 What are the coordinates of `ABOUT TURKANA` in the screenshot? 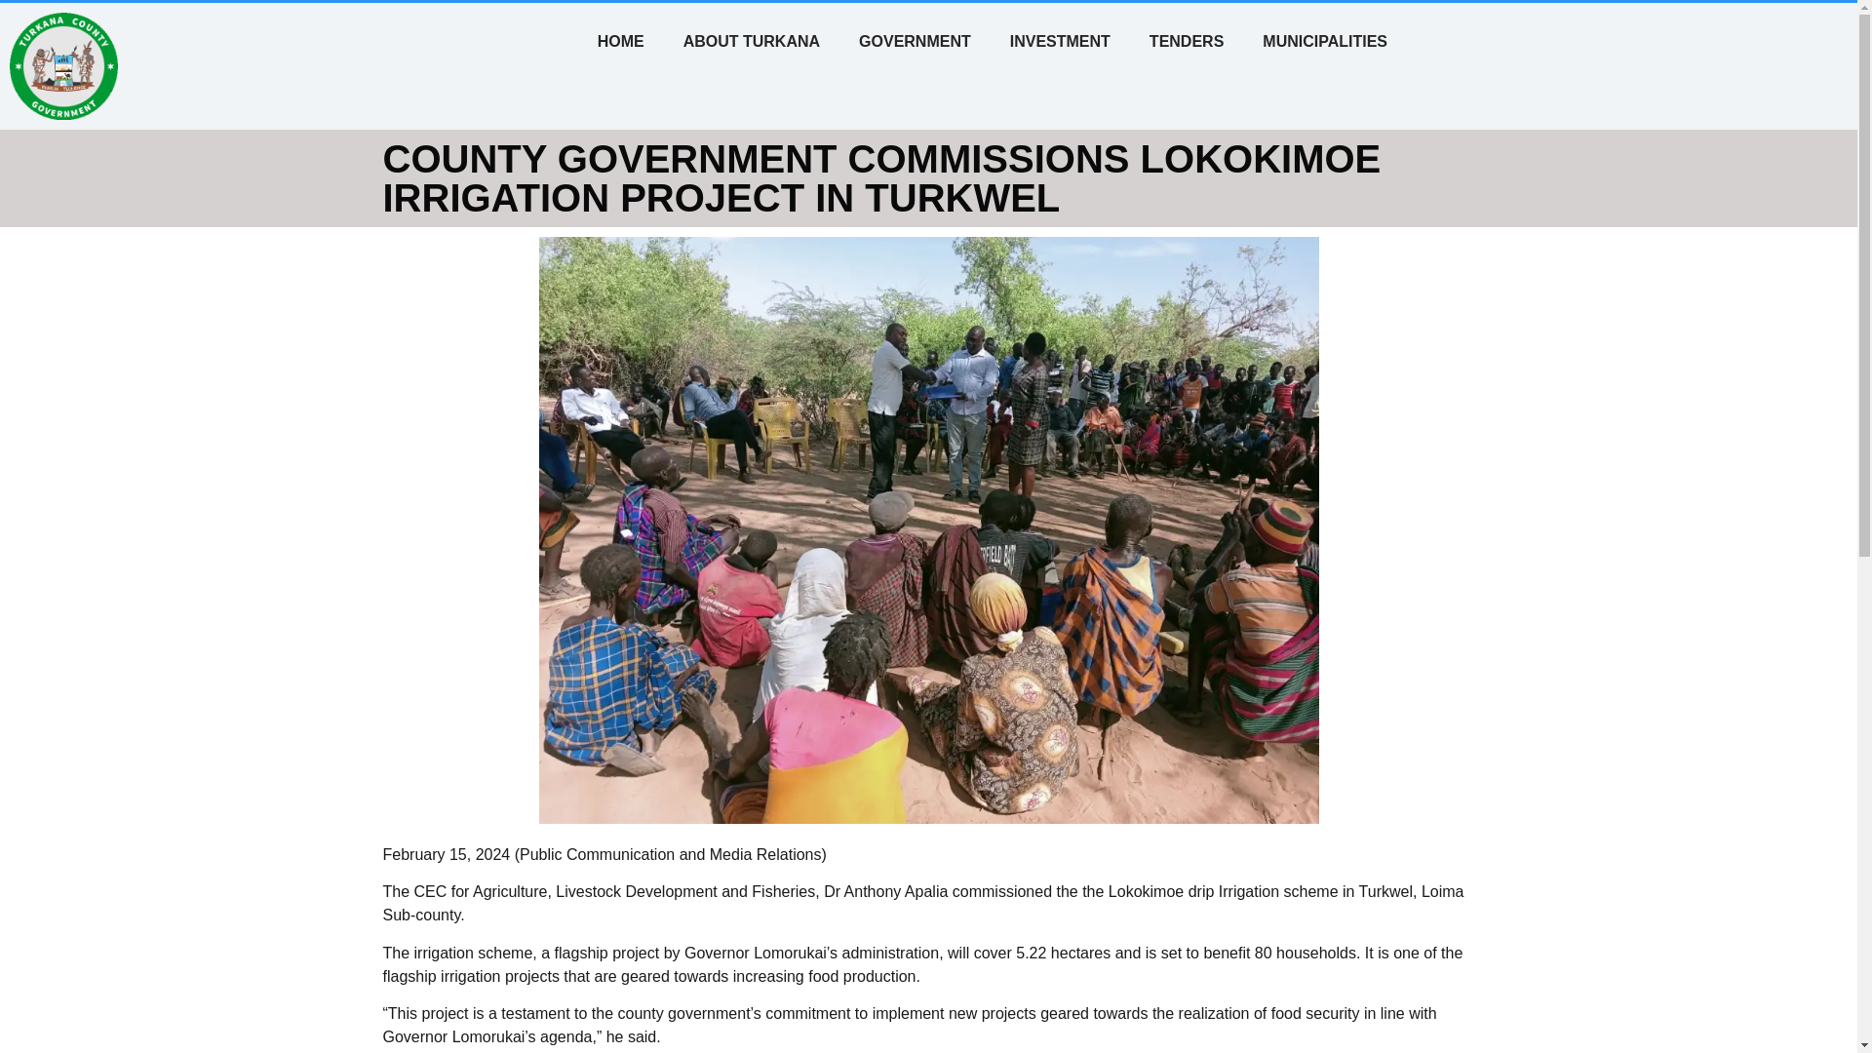 It's located at (751, 41).